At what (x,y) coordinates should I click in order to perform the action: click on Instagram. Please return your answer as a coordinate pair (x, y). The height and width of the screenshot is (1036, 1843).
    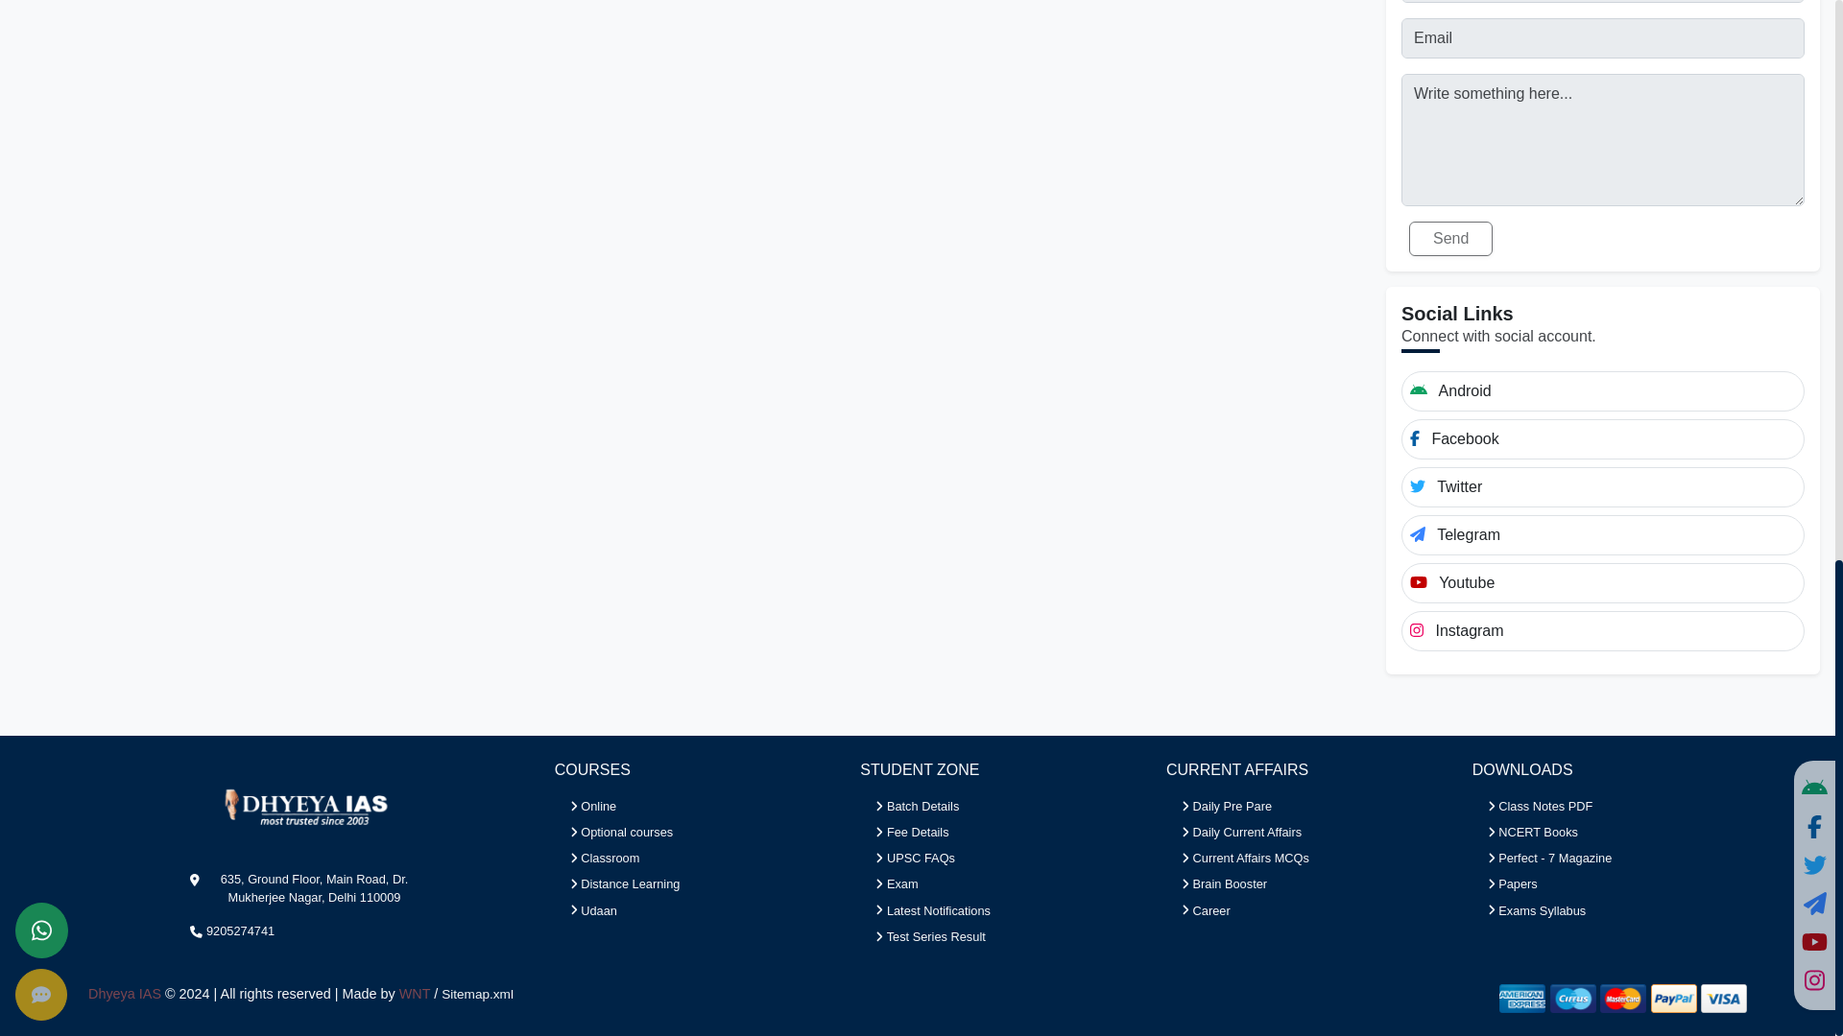
    Looking at the image, I should click on (1602, 616).